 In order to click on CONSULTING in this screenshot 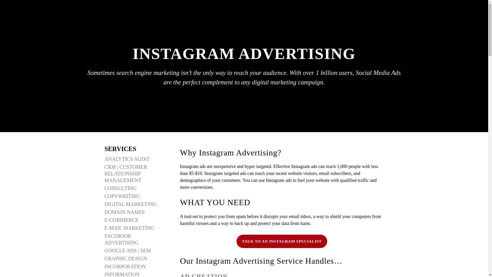, I will do `click(120, 188)`.